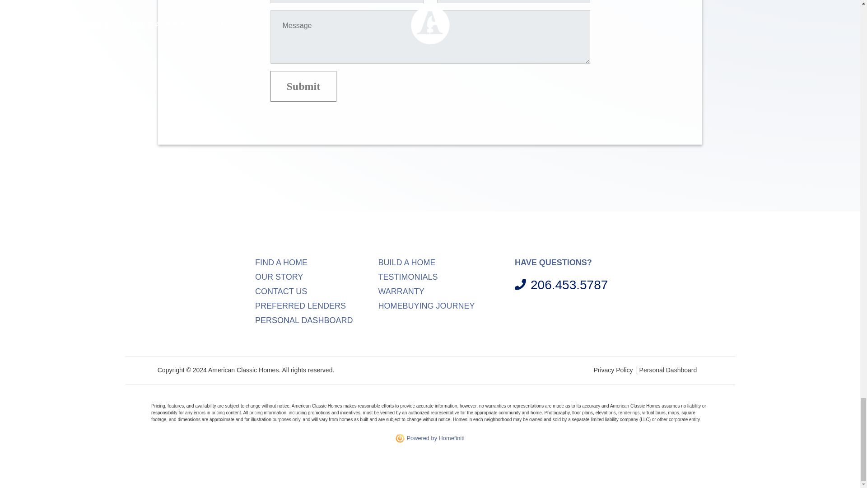 This screenshot has height=488, width=867. I want to click on OUR STORY, so click(279, 277).